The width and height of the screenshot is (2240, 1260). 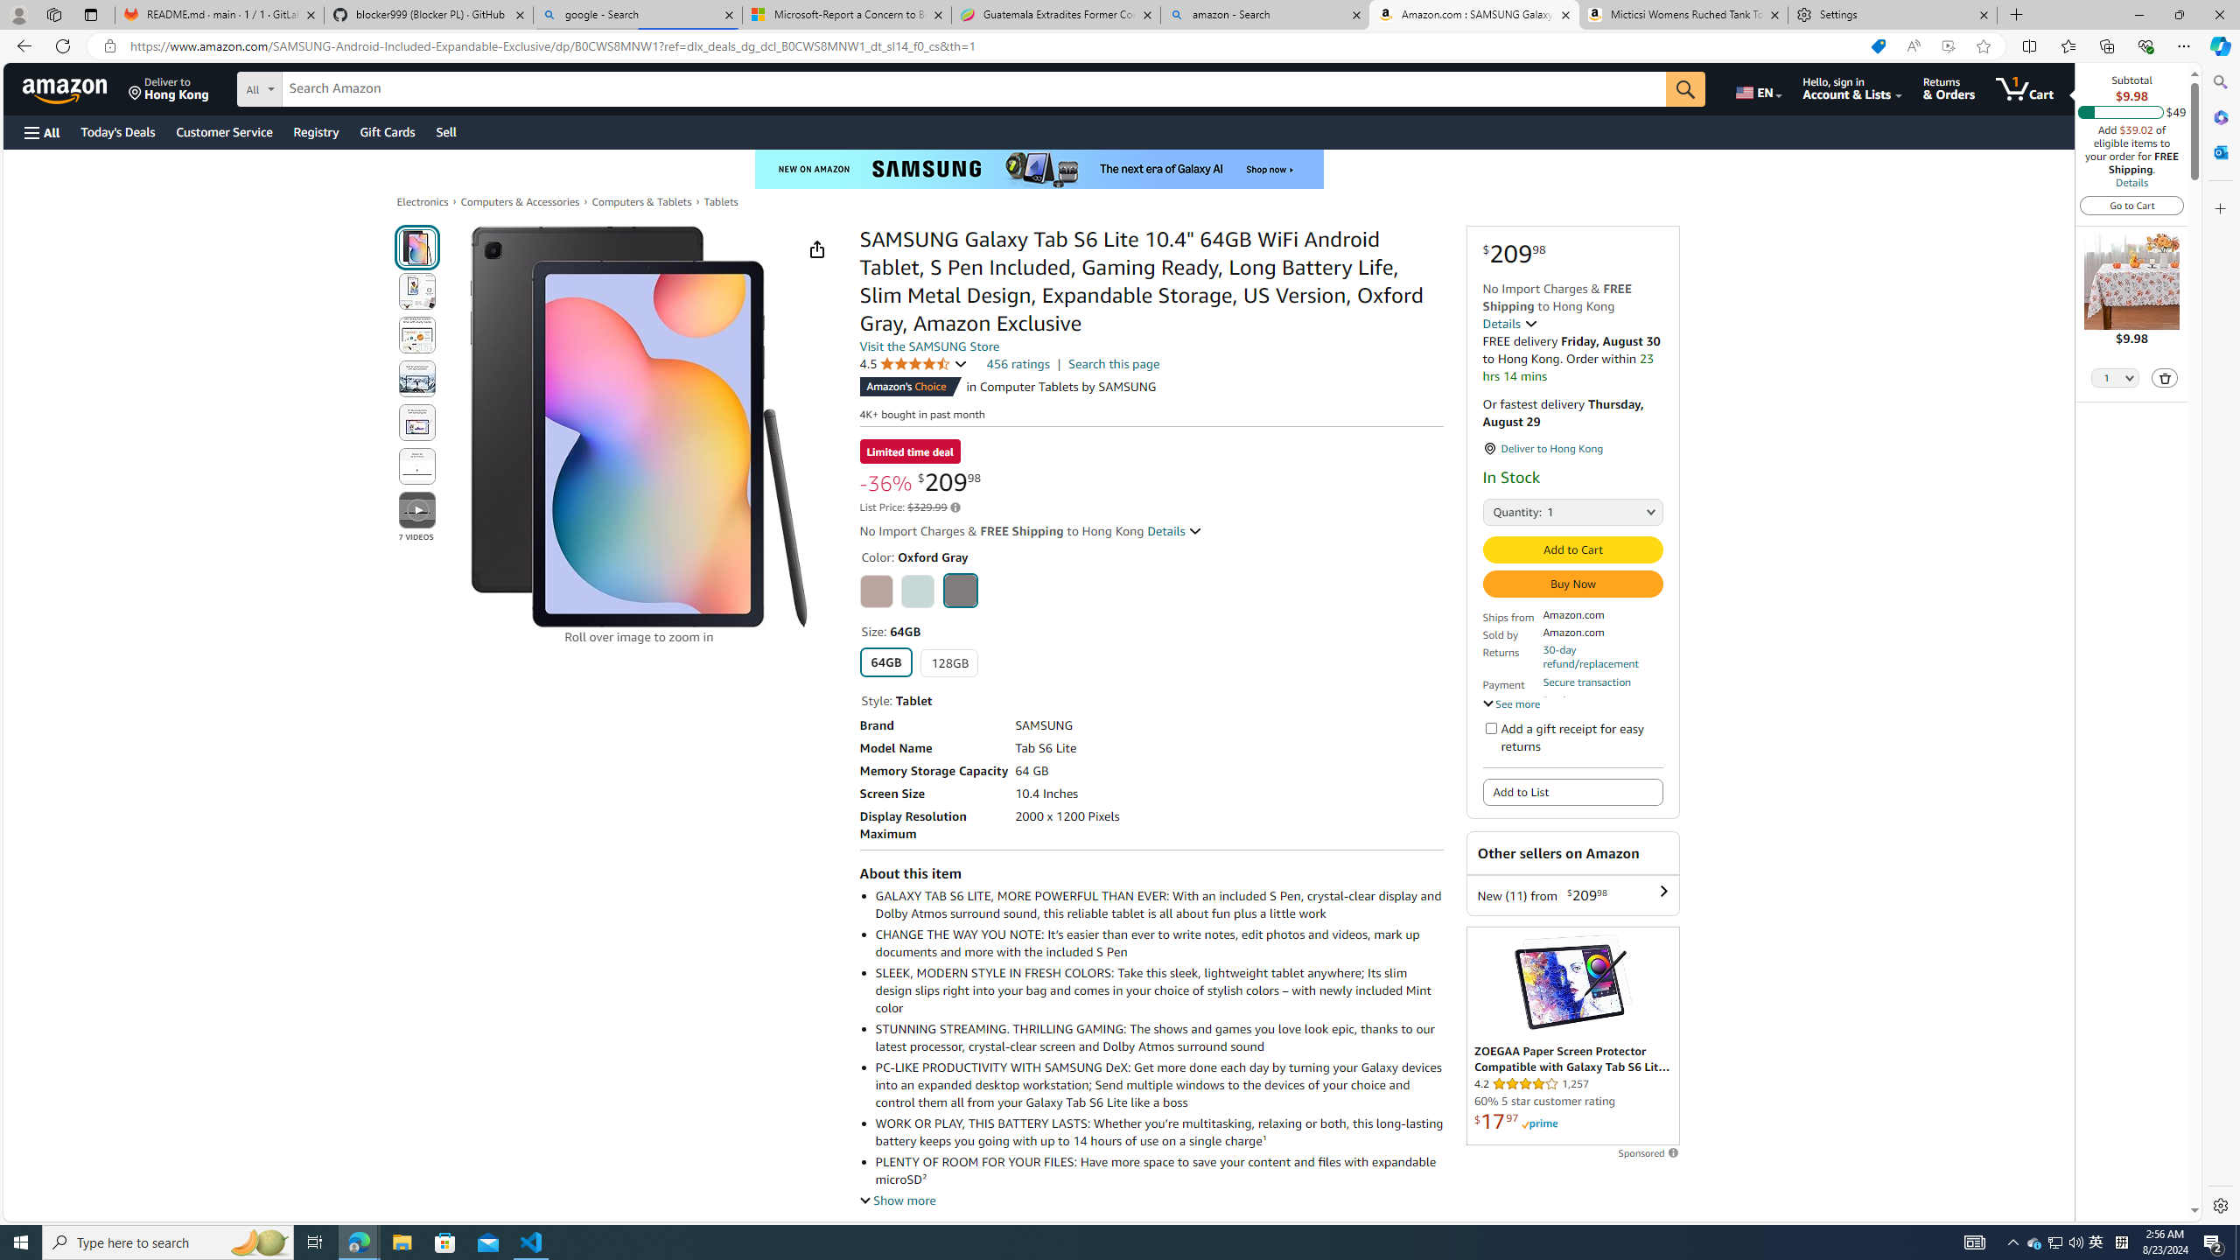 I want to click on Product support included, so click(x=1603, y=708).